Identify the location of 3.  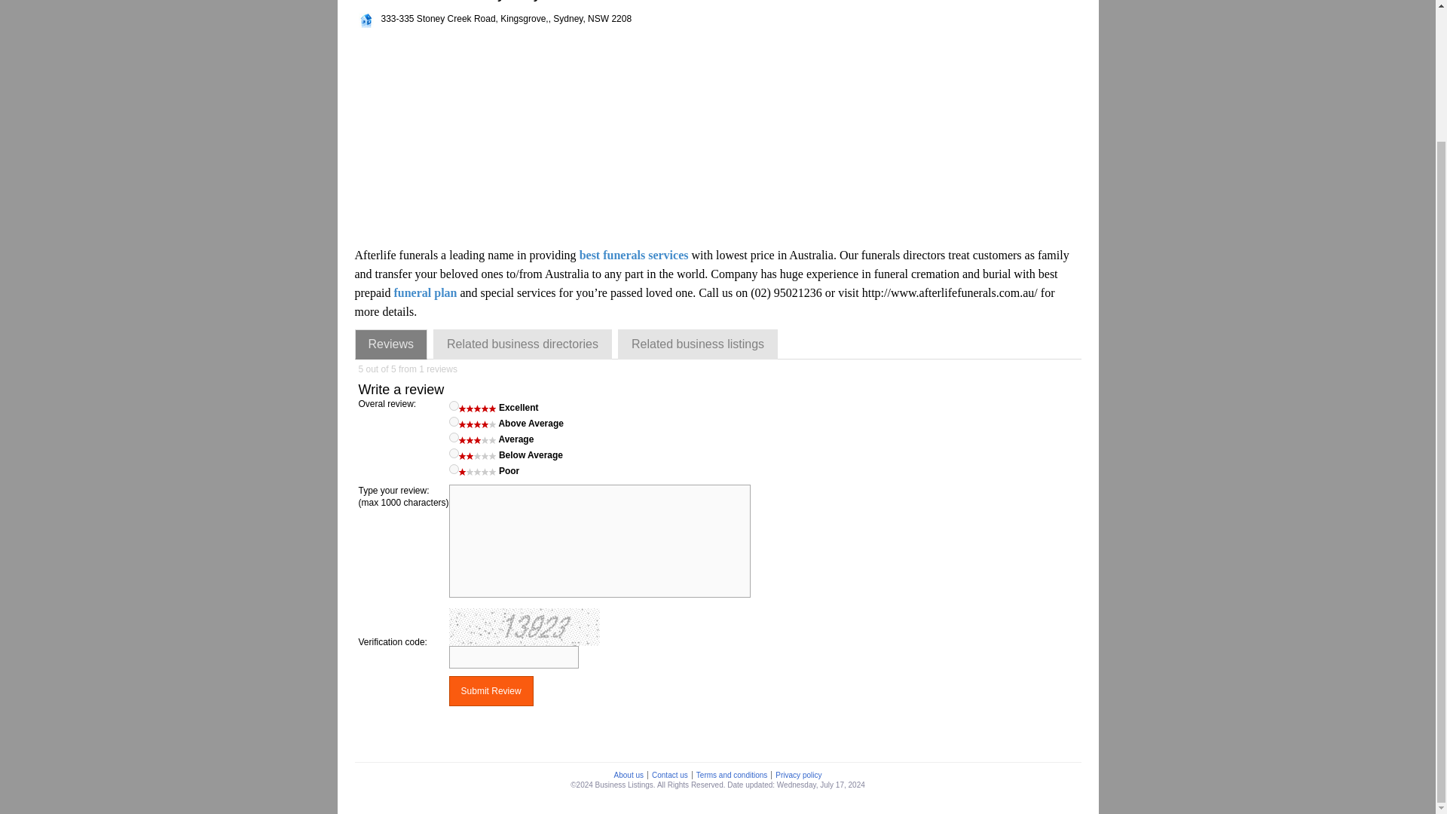
(454, 437).